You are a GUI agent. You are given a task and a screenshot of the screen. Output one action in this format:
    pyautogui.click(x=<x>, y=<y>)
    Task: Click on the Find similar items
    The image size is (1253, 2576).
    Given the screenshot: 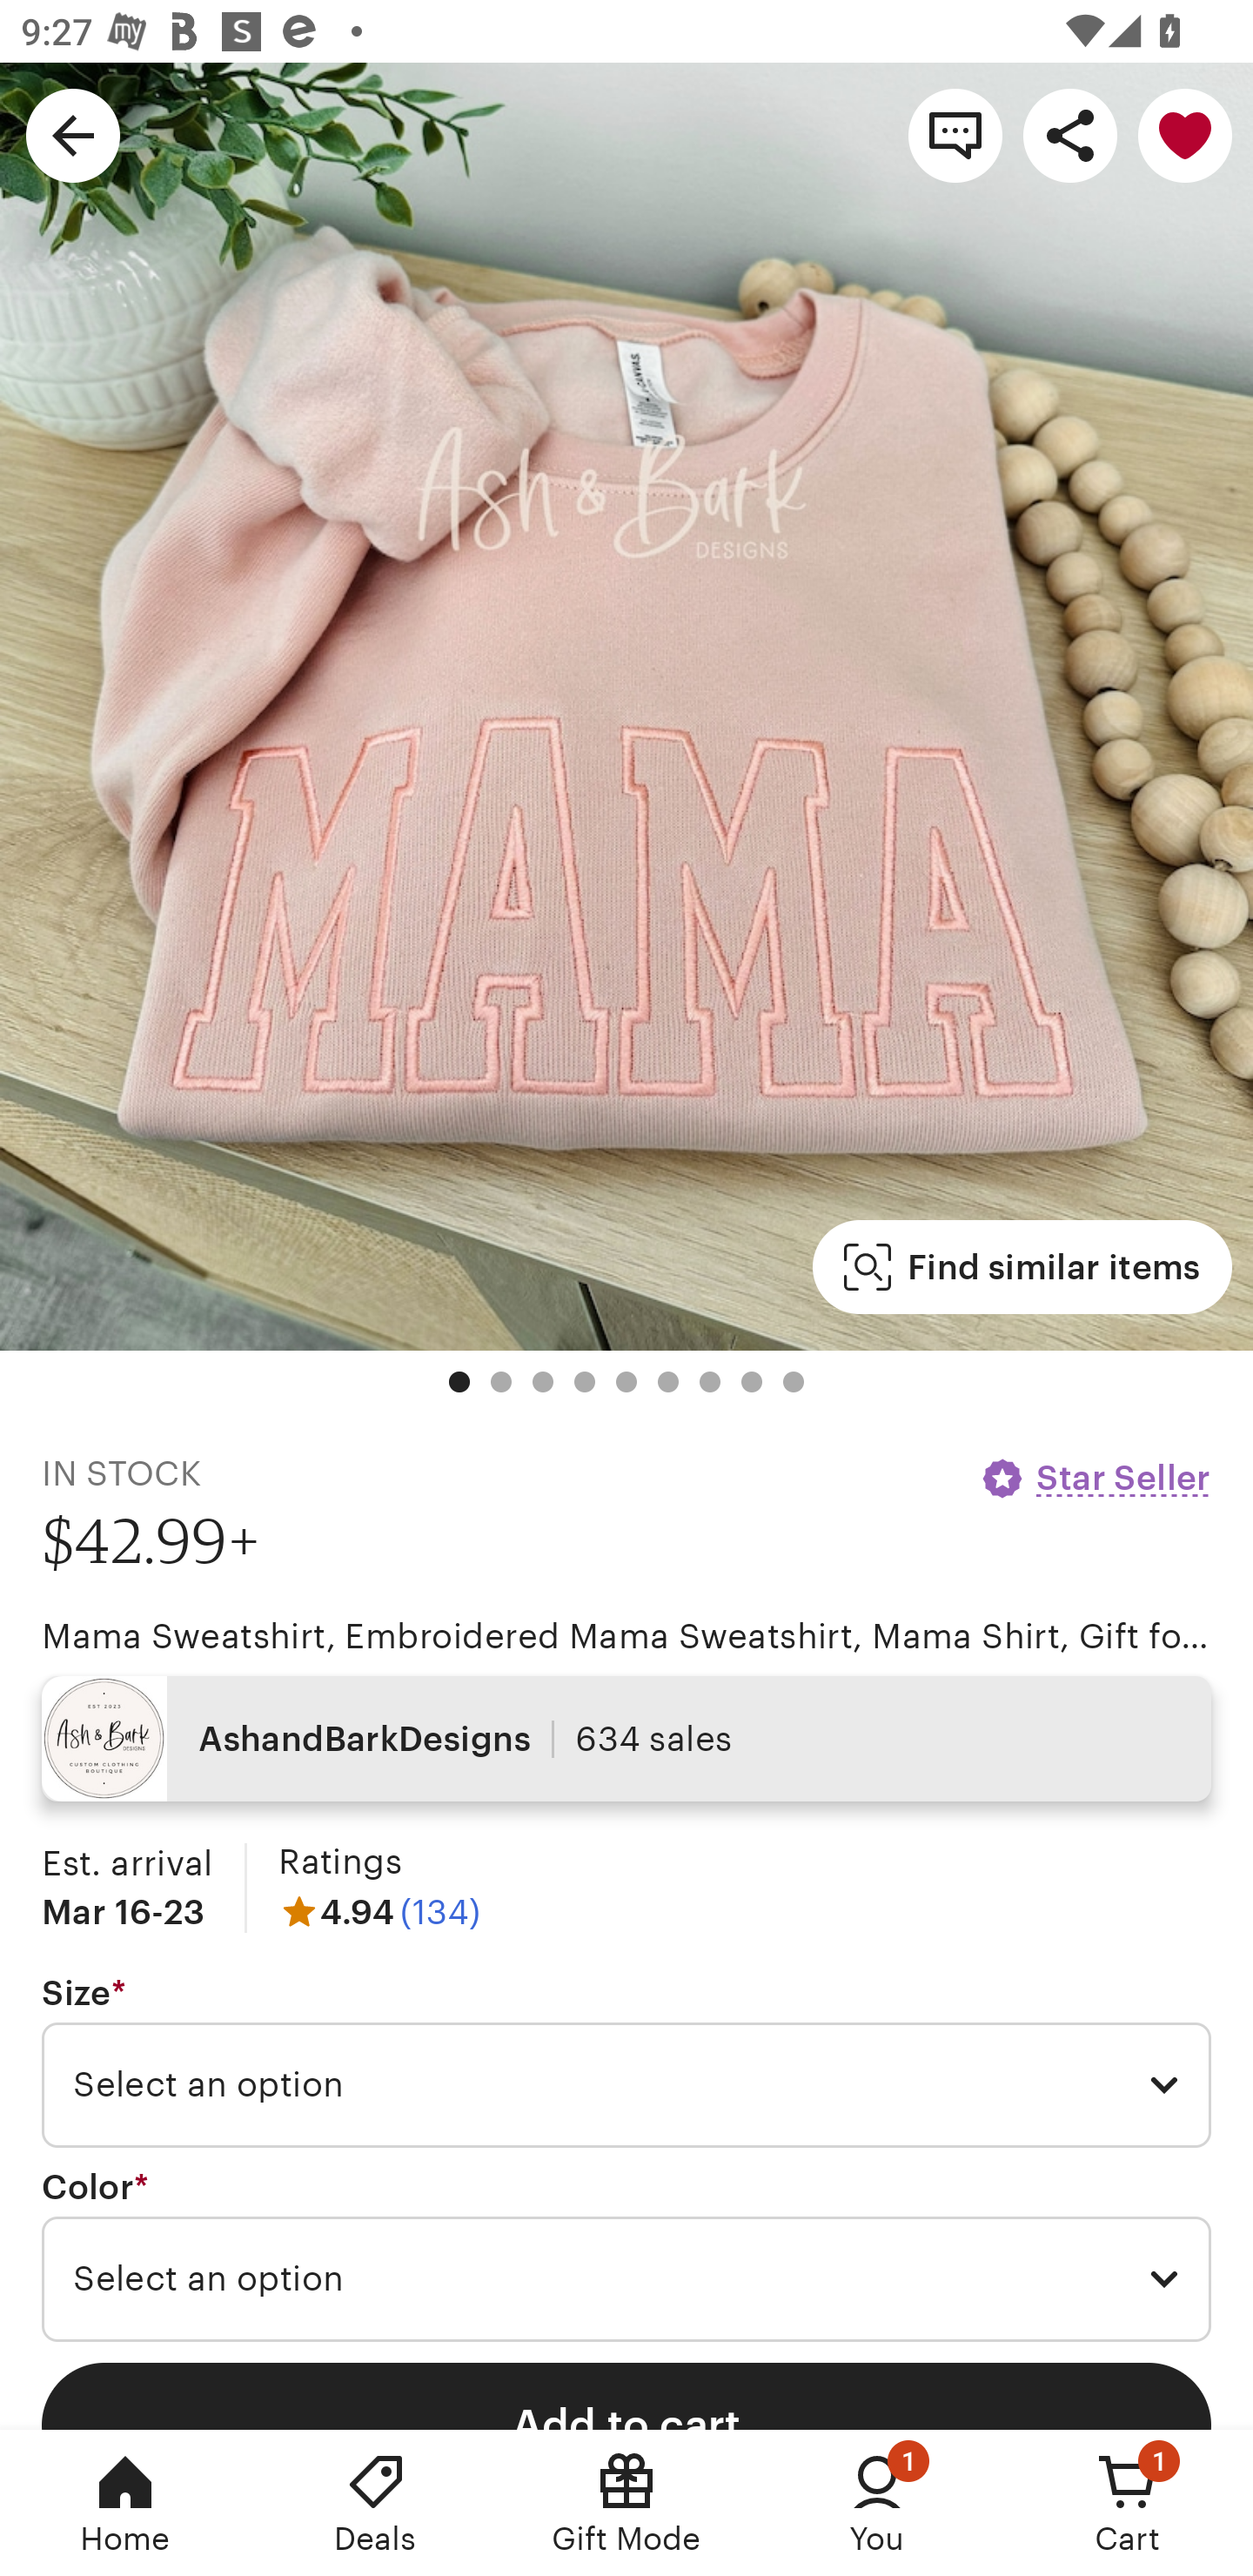 What is the action you would take?
    pyautogui.click(x=1022, y=1267)
    